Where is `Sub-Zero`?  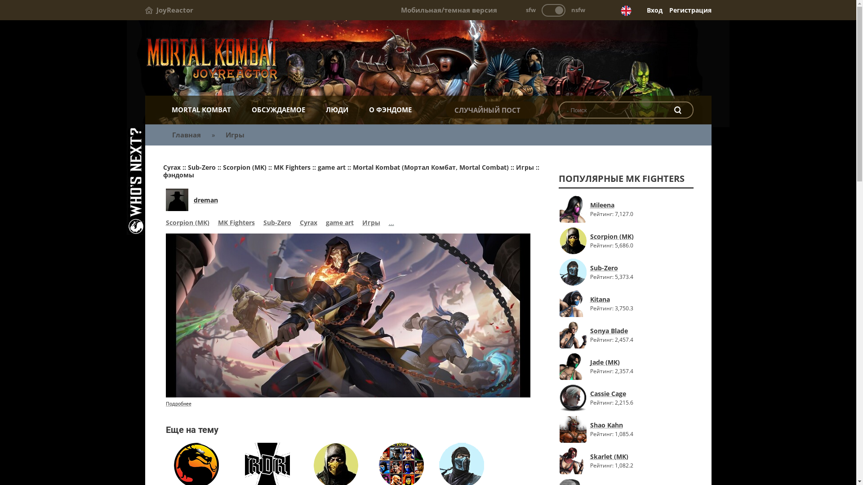
Sub-Zero is located at coordinates (611, 268).